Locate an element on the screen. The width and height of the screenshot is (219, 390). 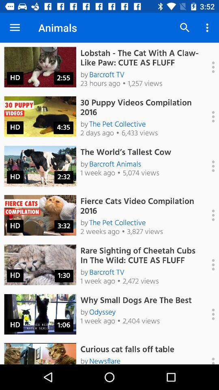
page actions is located at coordinates (209, 67).